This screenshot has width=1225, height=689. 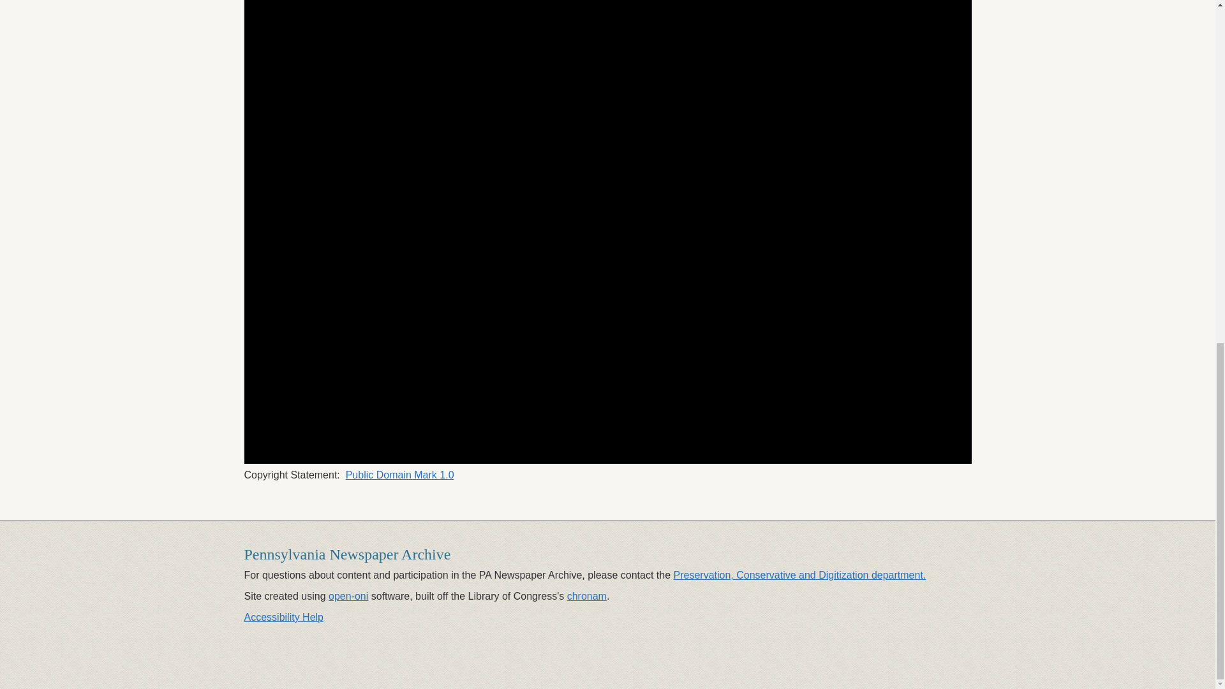 I want to click on chronam, so click(x=586, y=596).